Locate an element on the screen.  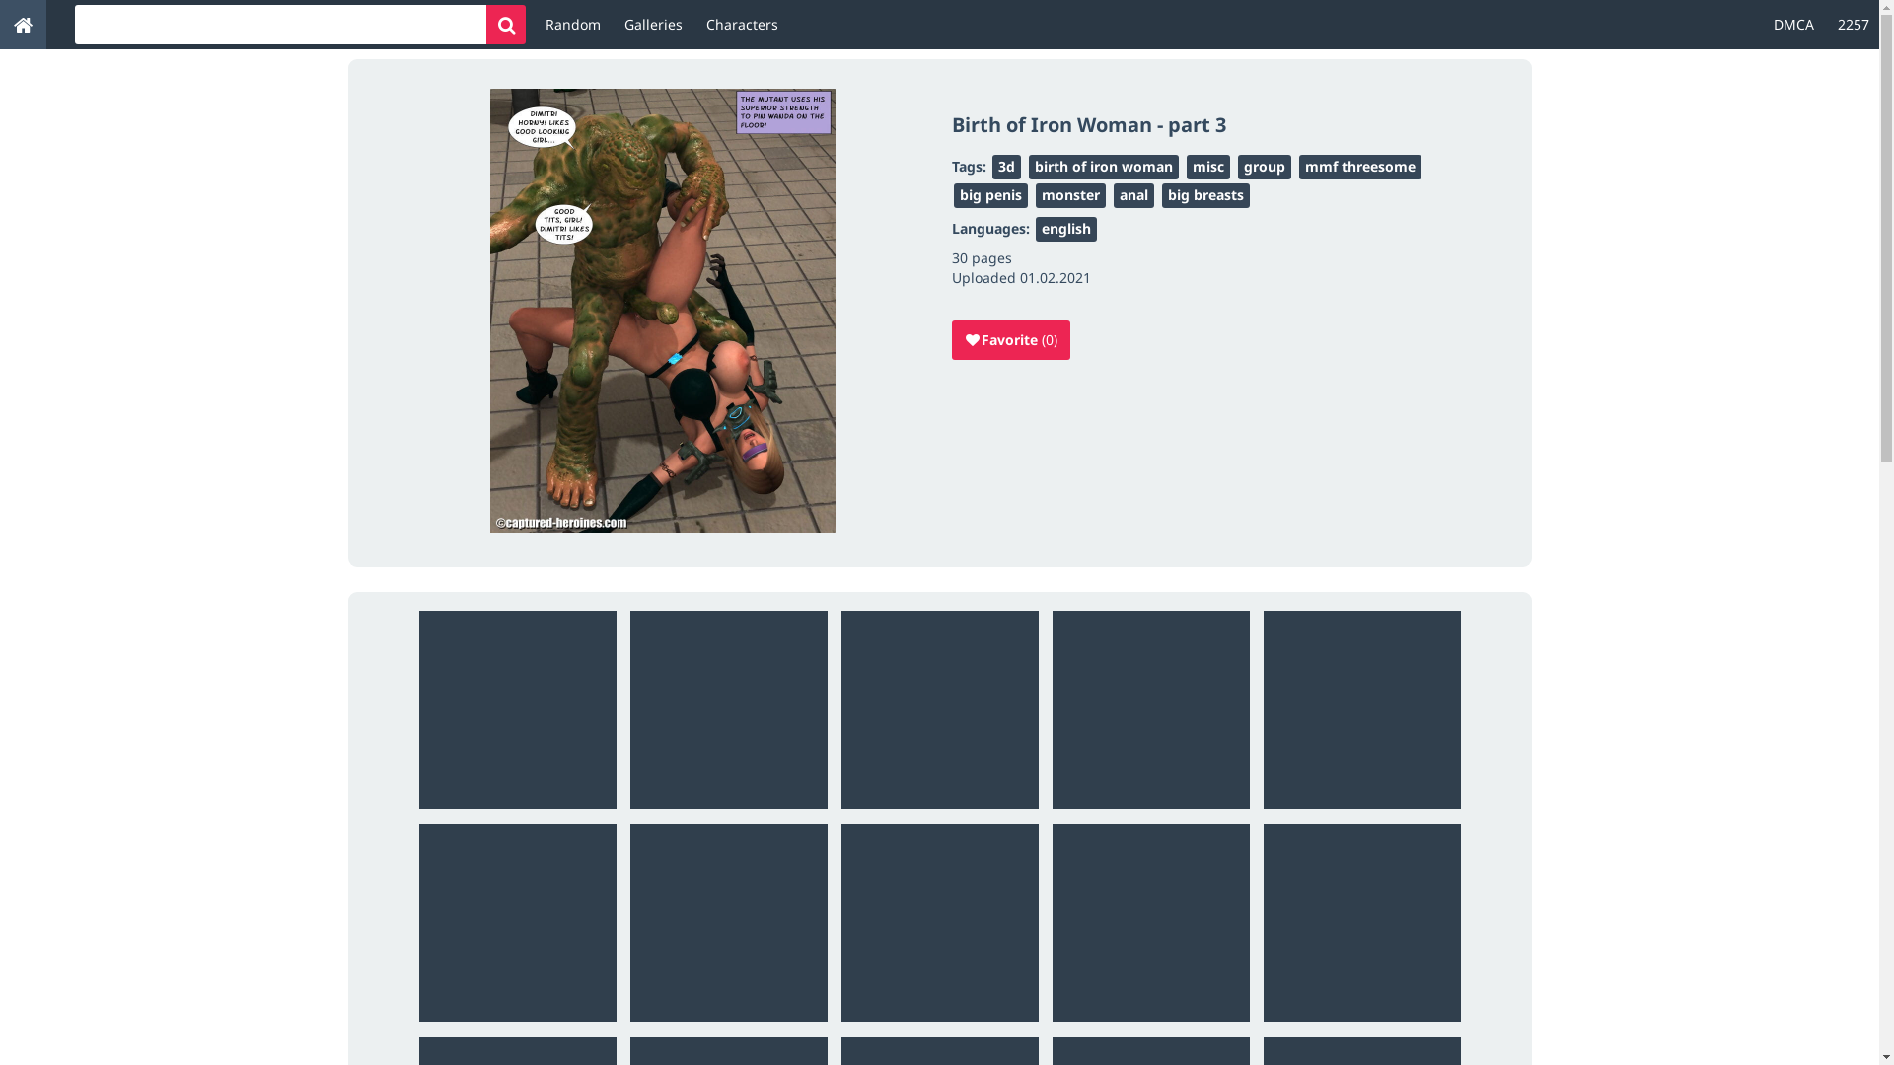
misc is located at coordinates (1207, 168).